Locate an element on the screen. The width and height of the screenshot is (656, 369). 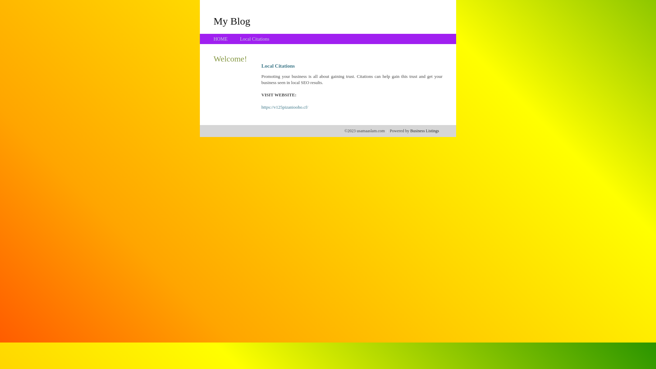
Local Citations is located at coordinates (255, 39).